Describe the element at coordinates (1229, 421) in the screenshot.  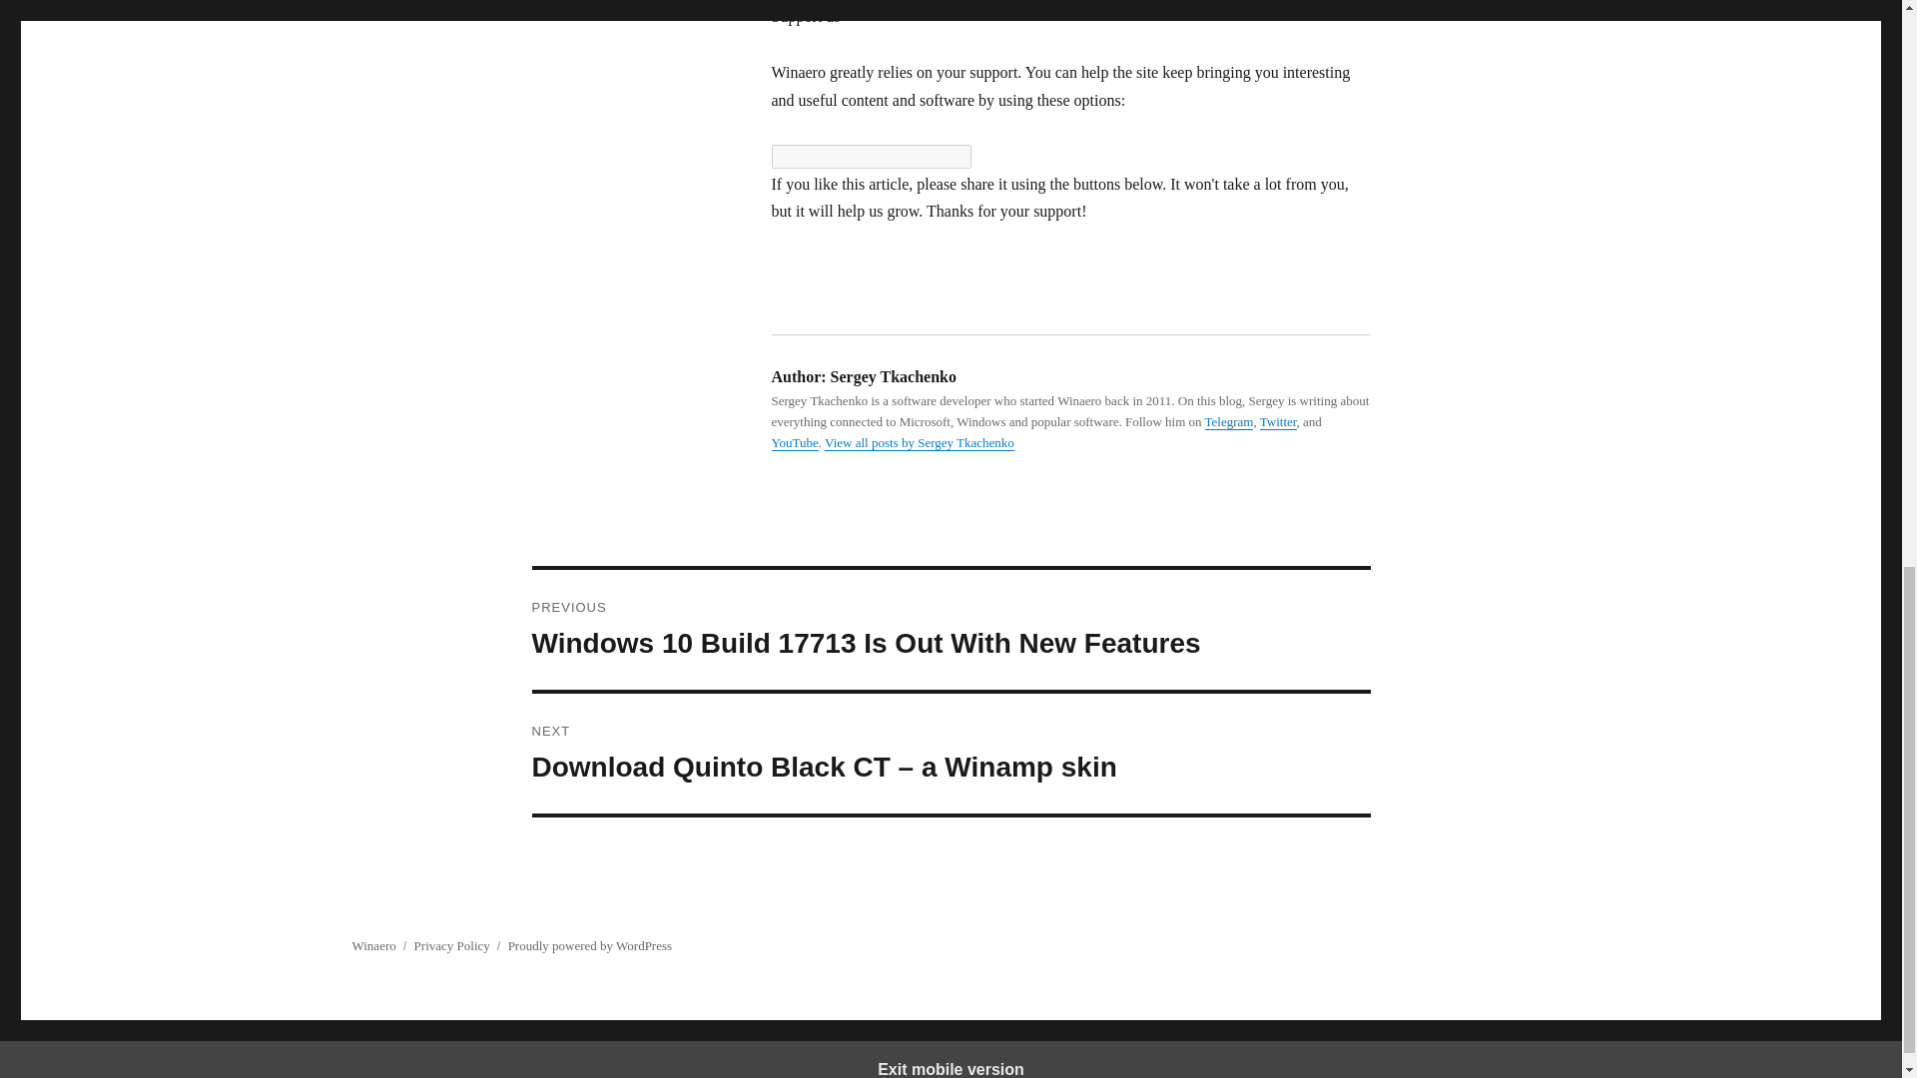
I see `Telegram` at that location.